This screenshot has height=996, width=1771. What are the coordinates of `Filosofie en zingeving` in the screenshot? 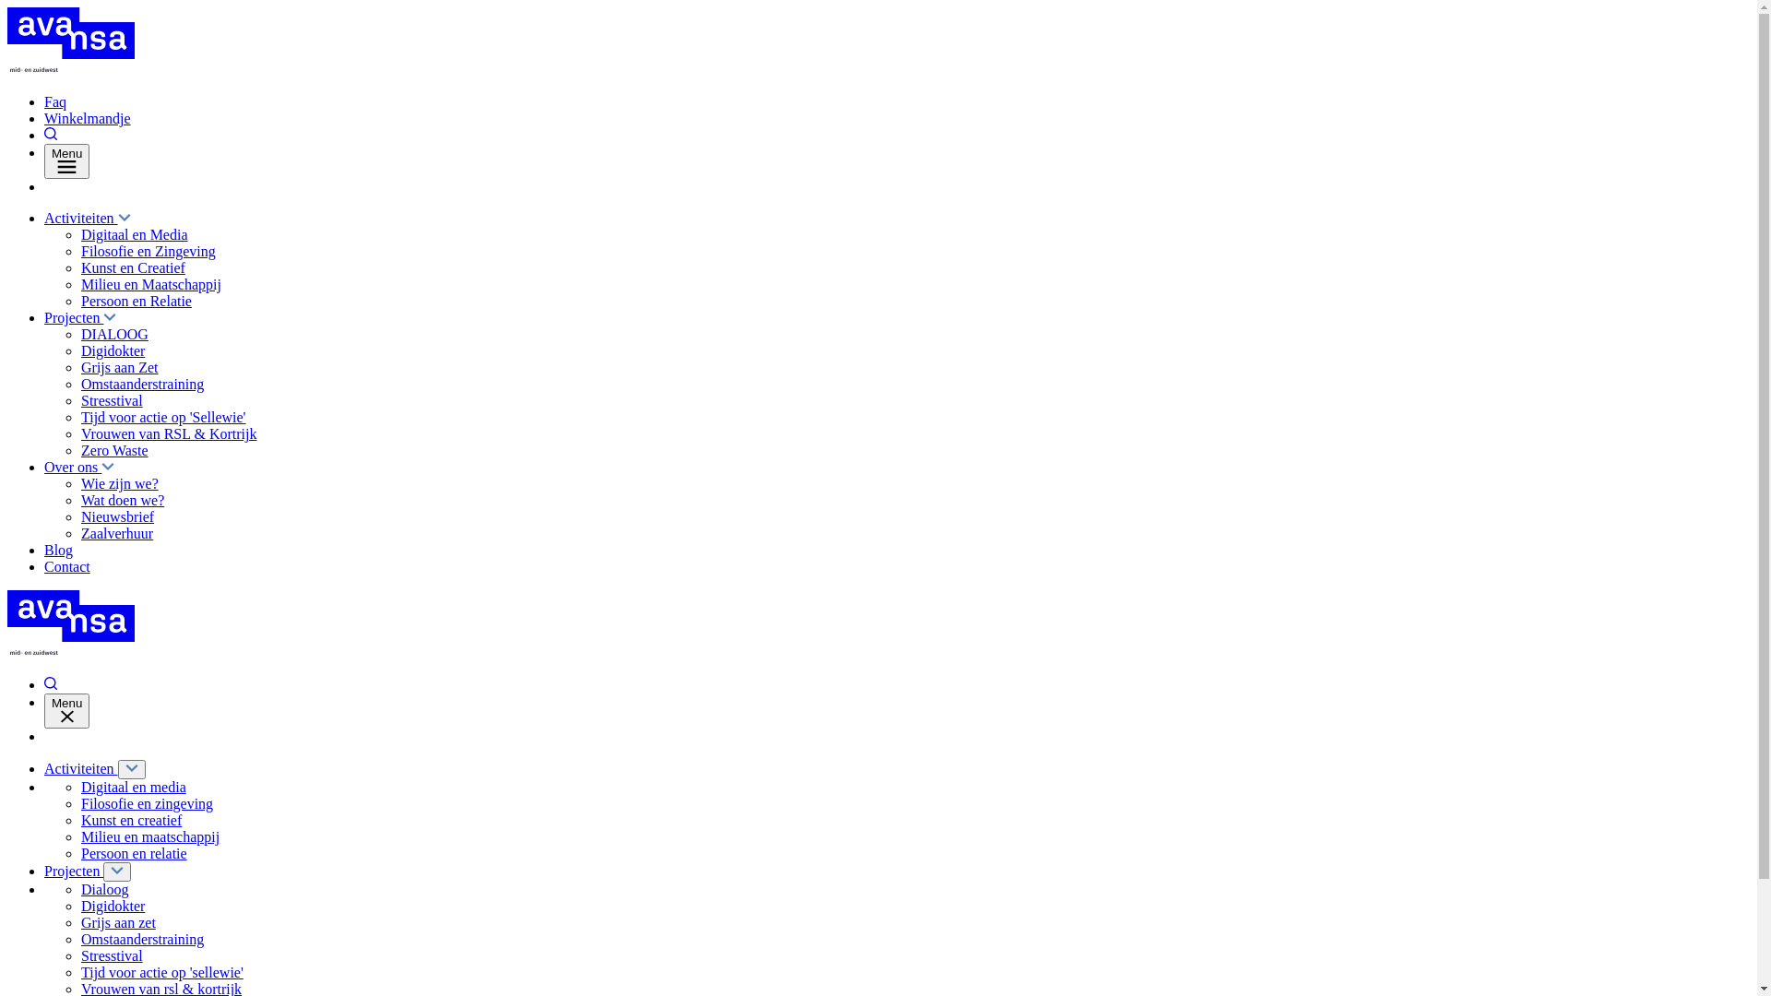 It's located at (148, 804).